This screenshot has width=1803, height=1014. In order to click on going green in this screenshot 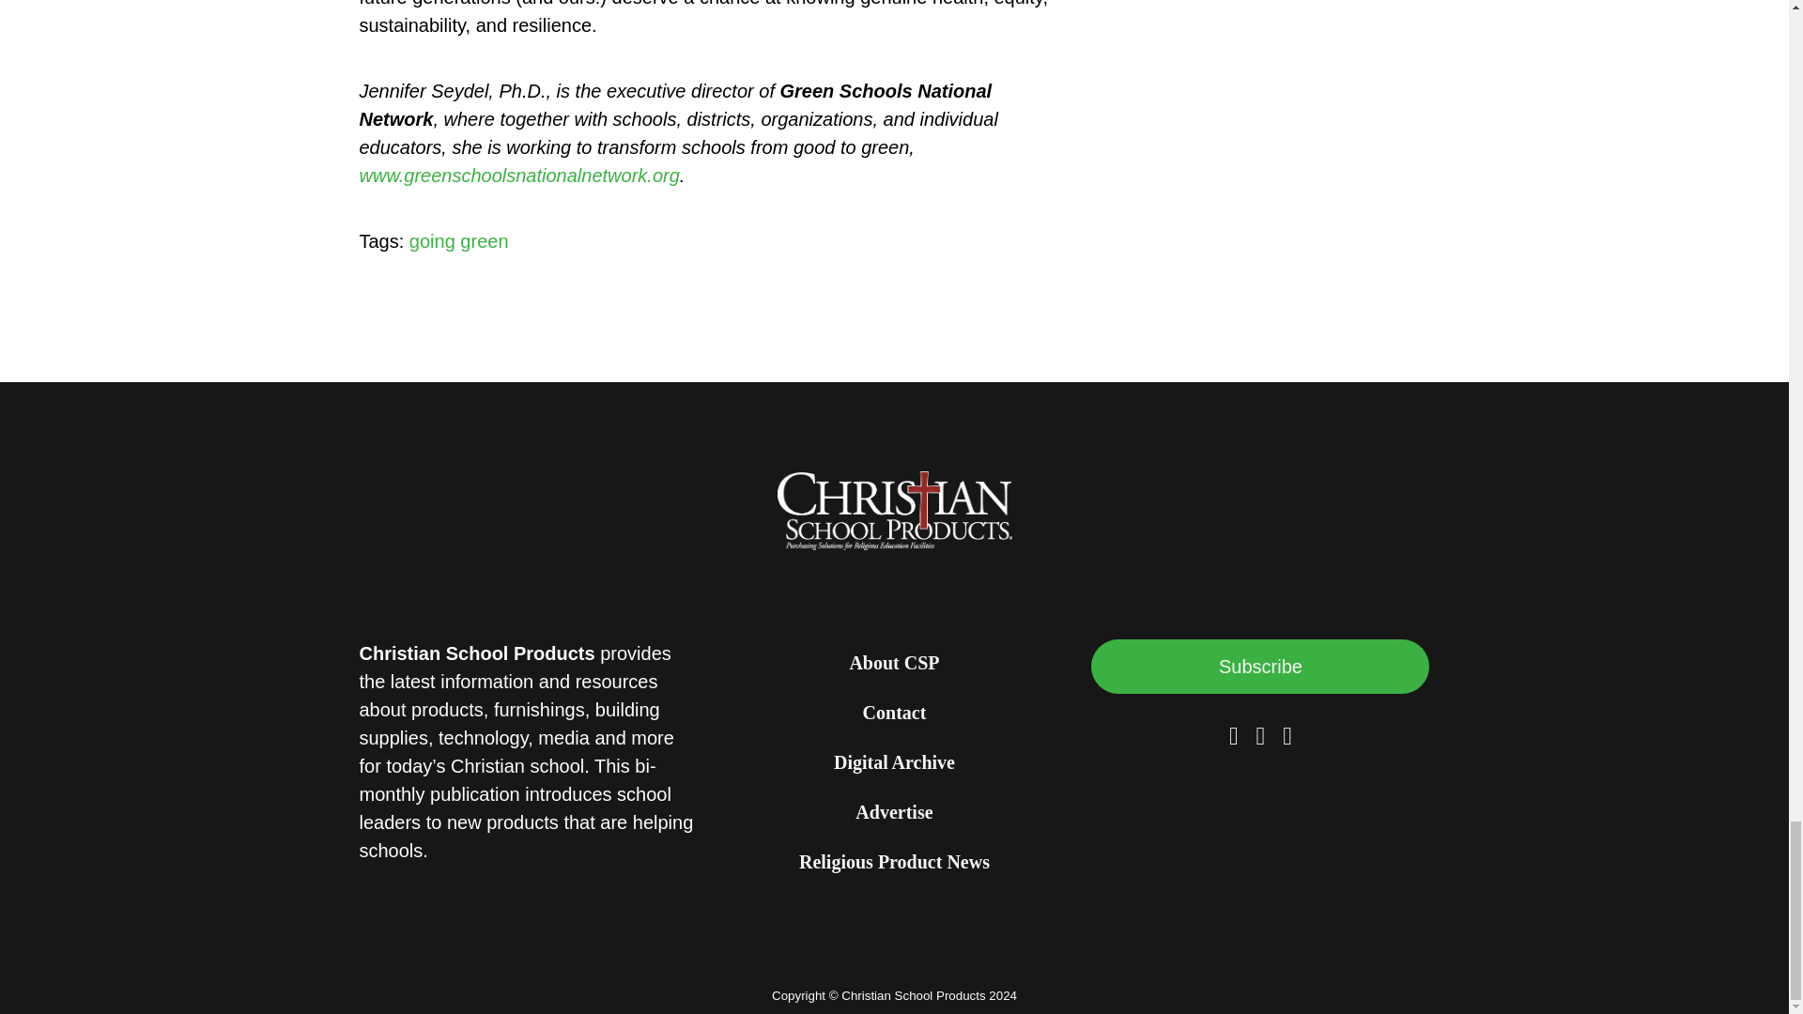, I will do `click(458, 240)`.